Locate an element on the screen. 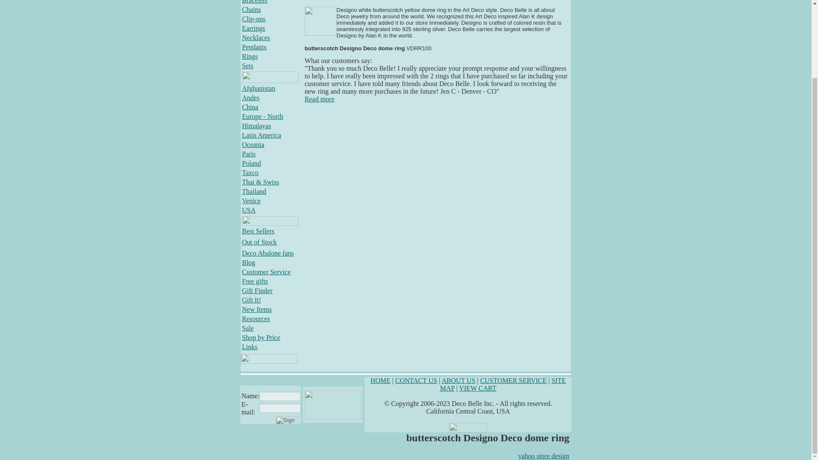  Out of Stock is located at coordinates (259, 242).